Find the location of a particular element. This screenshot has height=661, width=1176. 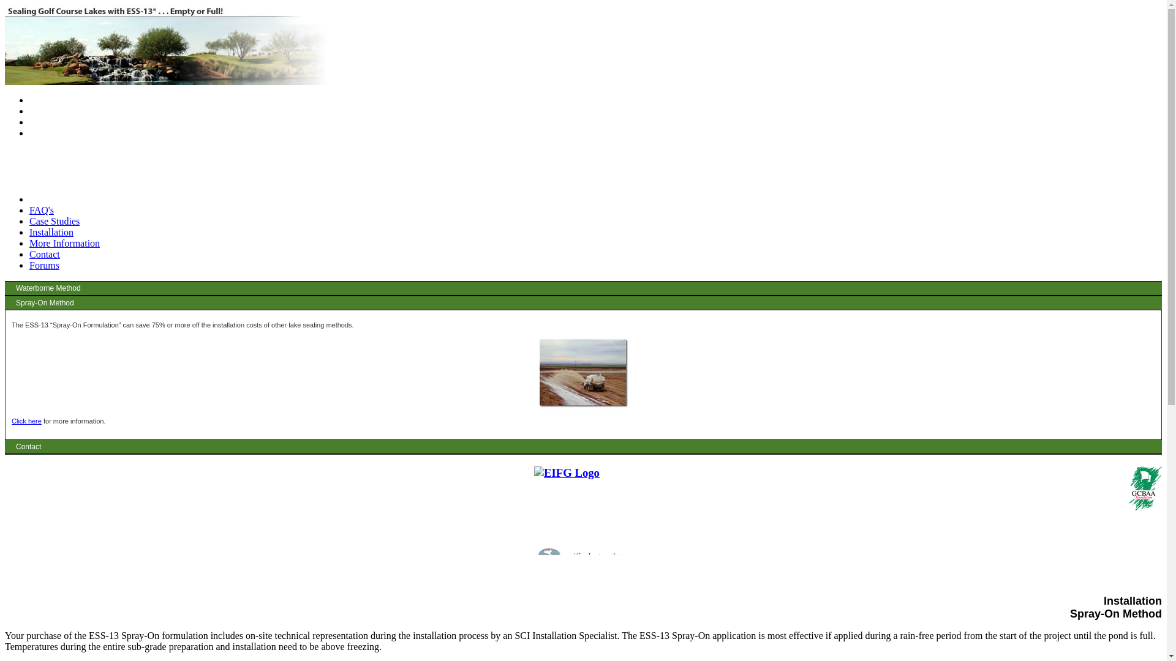

Forums is located at coordinates (44, 265).